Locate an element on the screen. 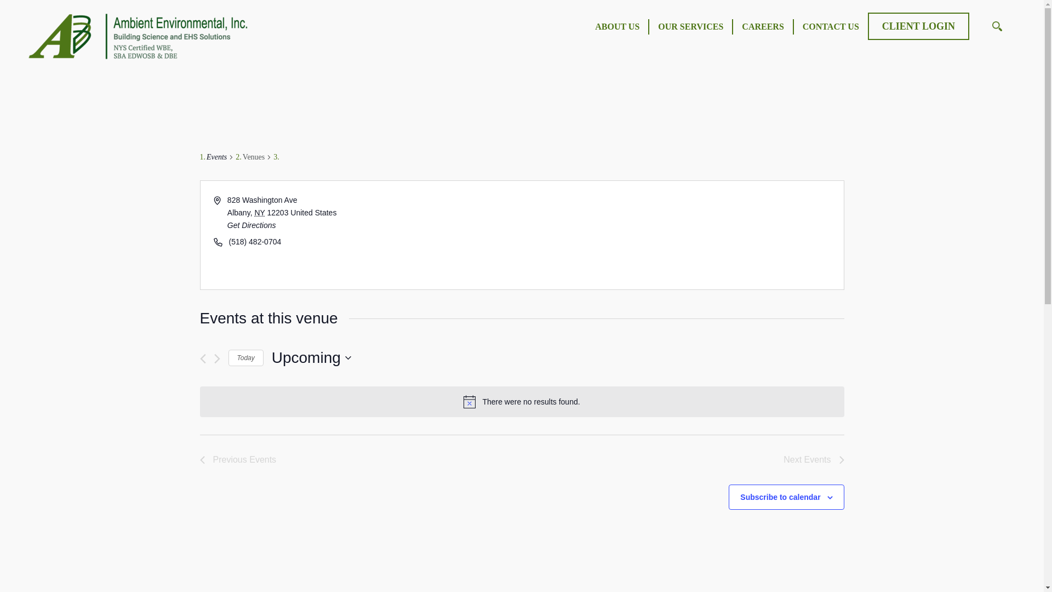 The width and height of the screenshot is (1052, 592). Google maps iframe displaying the address to  is located at coordinates (682, 235).